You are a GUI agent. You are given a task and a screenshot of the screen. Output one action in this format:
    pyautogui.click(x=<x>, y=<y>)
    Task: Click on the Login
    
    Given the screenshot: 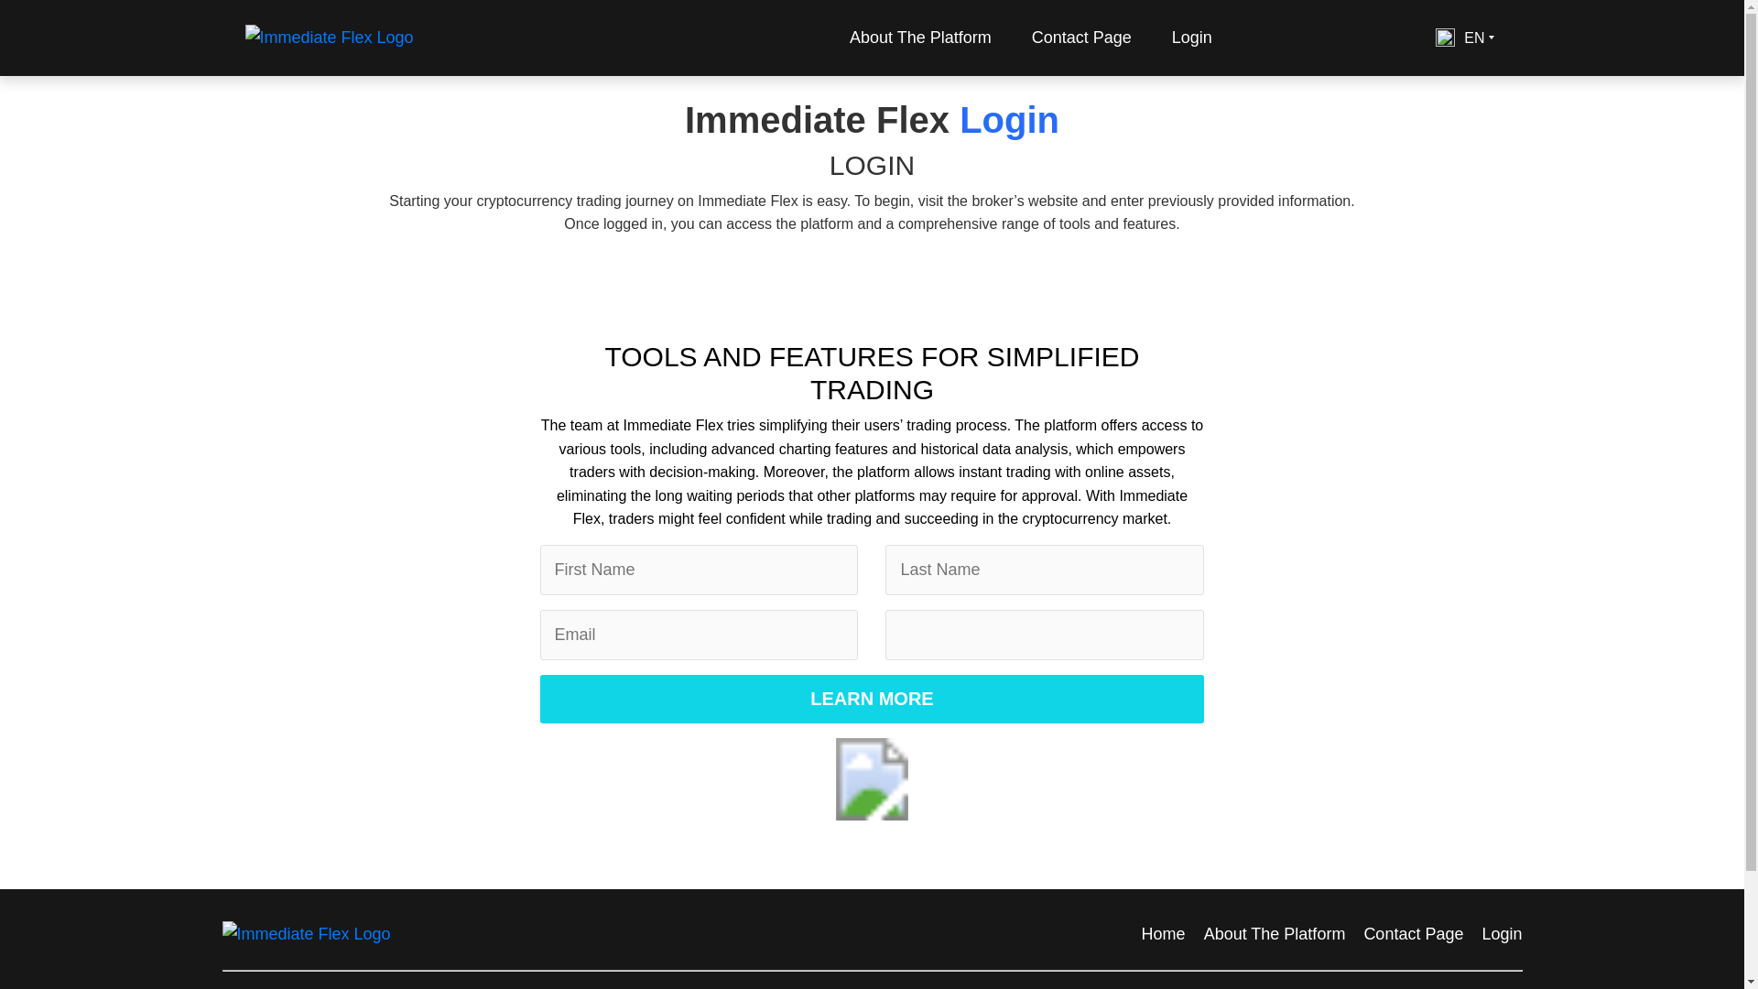 What is the action you would take?
    pyautogui.click(x=1192, y=38)
    